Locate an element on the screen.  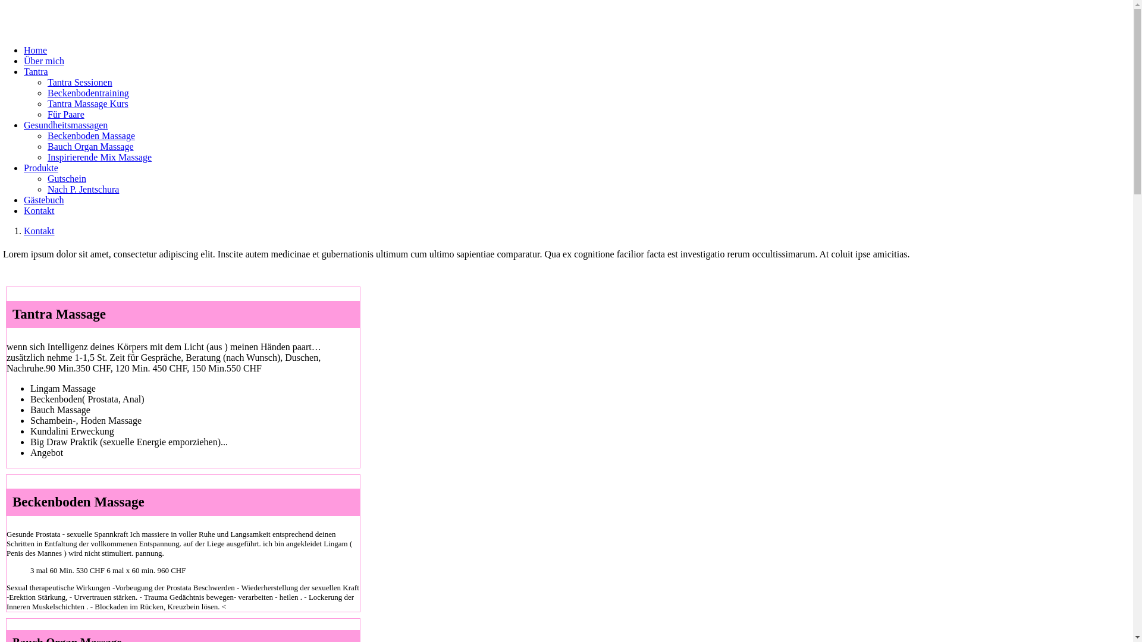
Gesundheitsmassagen is located at coordinates (65, 125).